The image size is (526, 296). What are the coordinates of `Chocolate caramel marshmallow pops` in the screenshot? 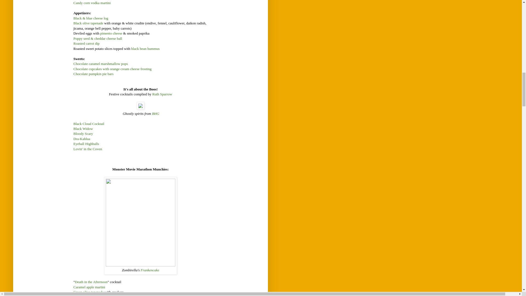 It's located at (101, 64).